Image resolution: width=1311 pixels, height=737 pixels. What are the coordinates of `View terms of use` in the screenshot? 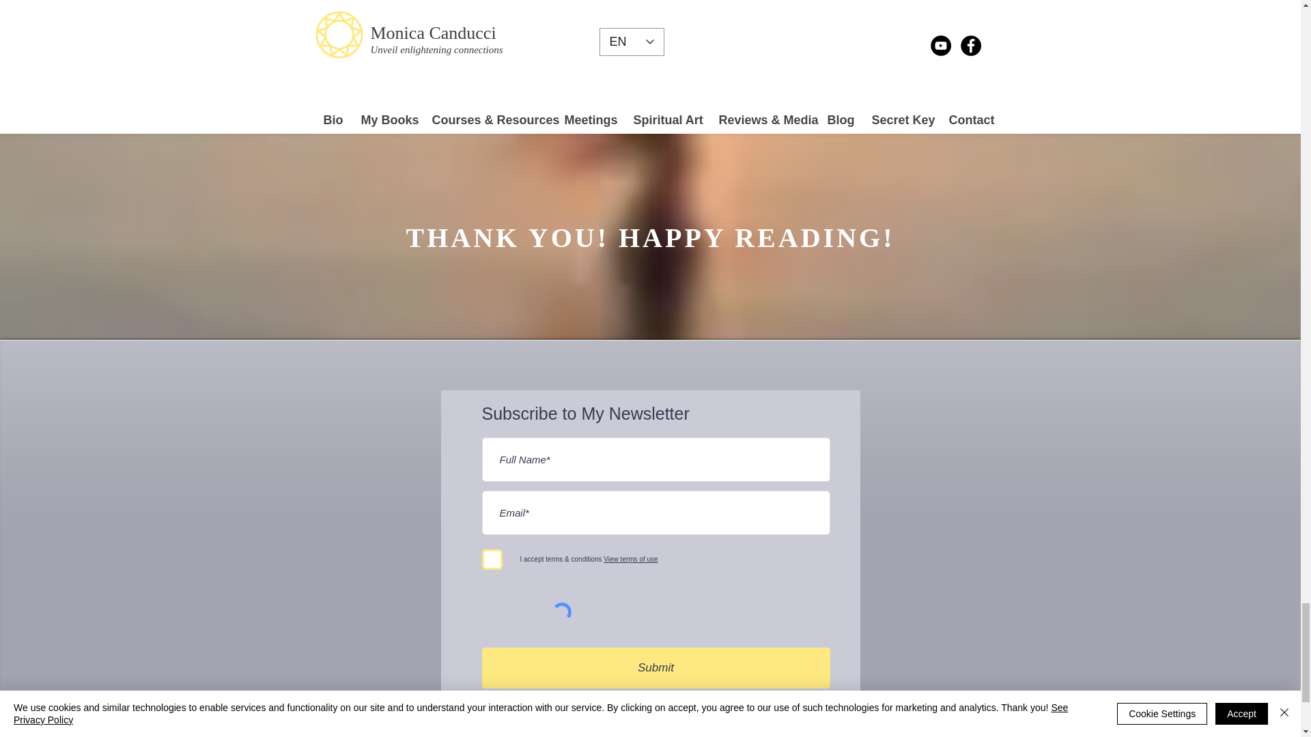 It's located at (630, 560).